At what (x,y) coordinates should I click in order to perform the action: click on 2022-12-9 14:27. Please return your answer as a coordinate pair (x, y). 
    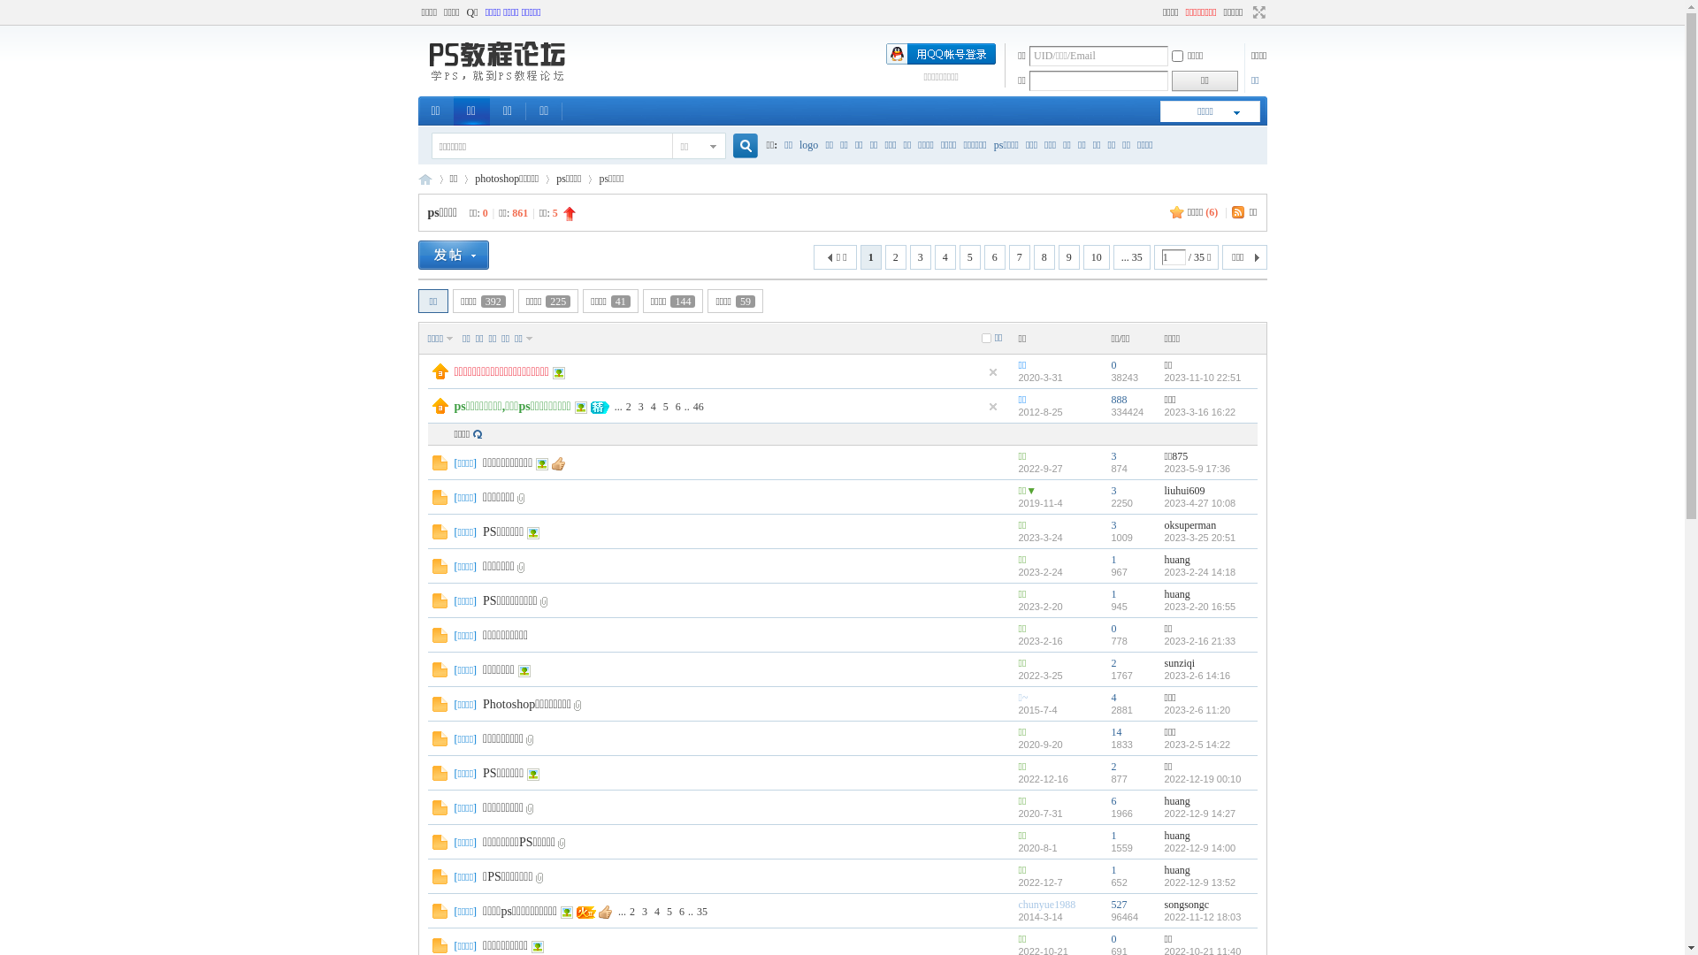
    Looking at the image, I should click on (1199, 814).